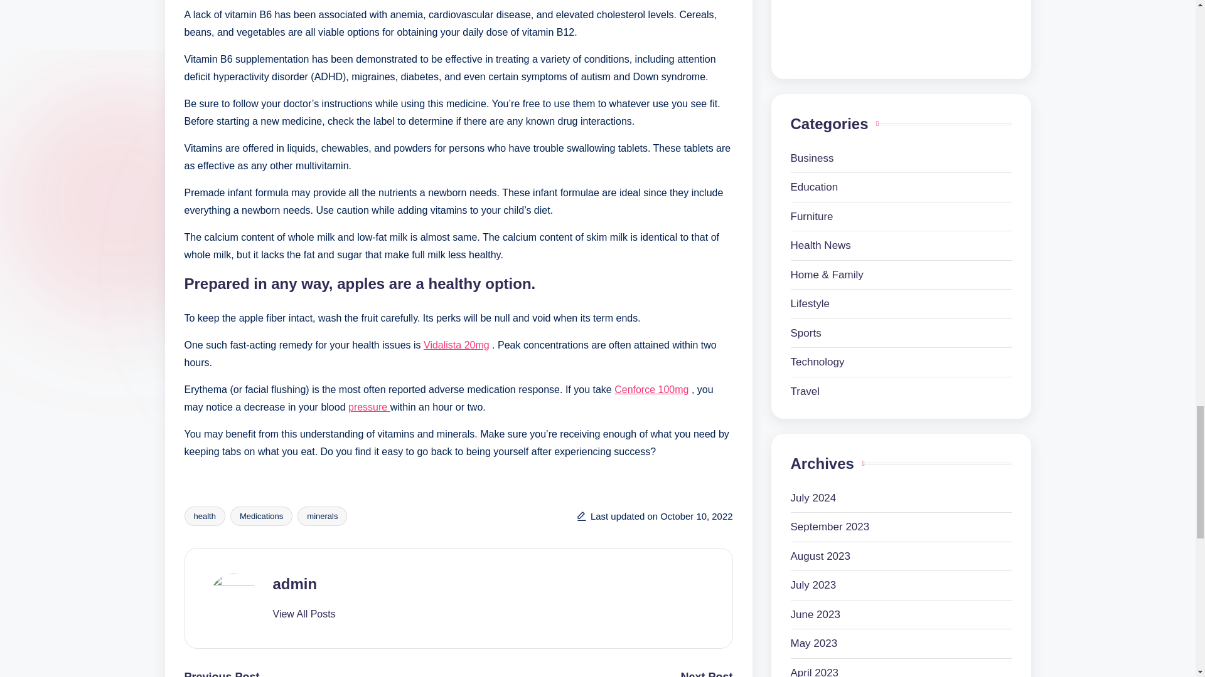 The height and width of the screenshot is (677, 1205). Describe the element at coordinates (651, 389) in the screenshot. I see `Cenforce 100mg` at that location.